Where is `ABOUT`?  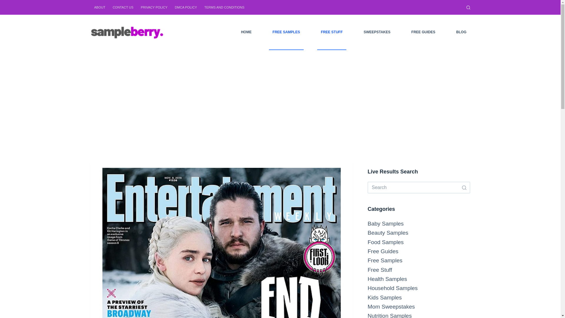
ABOUT is located at coordinates (99, 7).